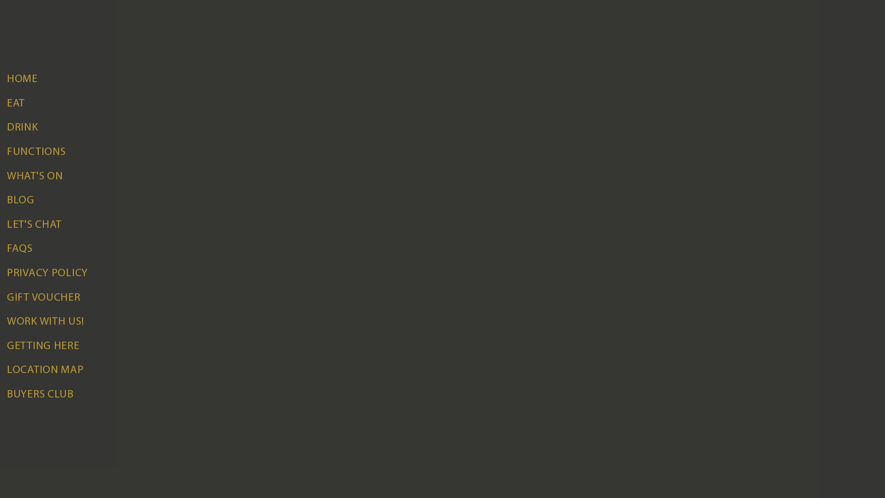 The height and width of the screenshot is (498, 885). What do you see at coordinates (442, 128) in the screenshot?
I see `DRINK` at bounding box center [442, 128].